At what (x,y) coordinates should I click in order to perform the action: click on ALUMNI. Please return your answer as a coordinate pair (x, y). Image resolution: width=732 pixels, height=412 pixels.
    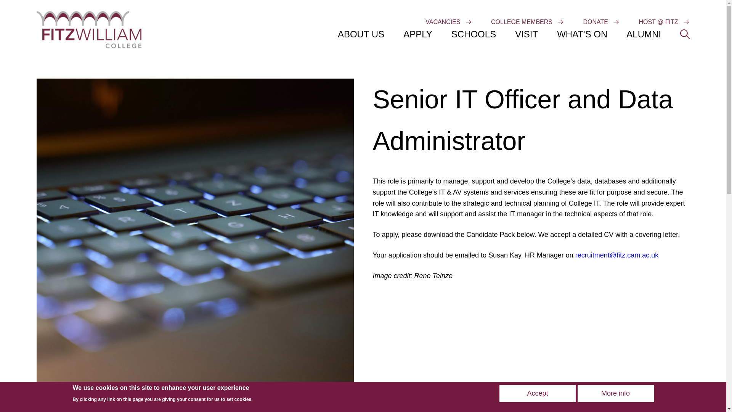
    Looking at the image, I should click on (644, 35).